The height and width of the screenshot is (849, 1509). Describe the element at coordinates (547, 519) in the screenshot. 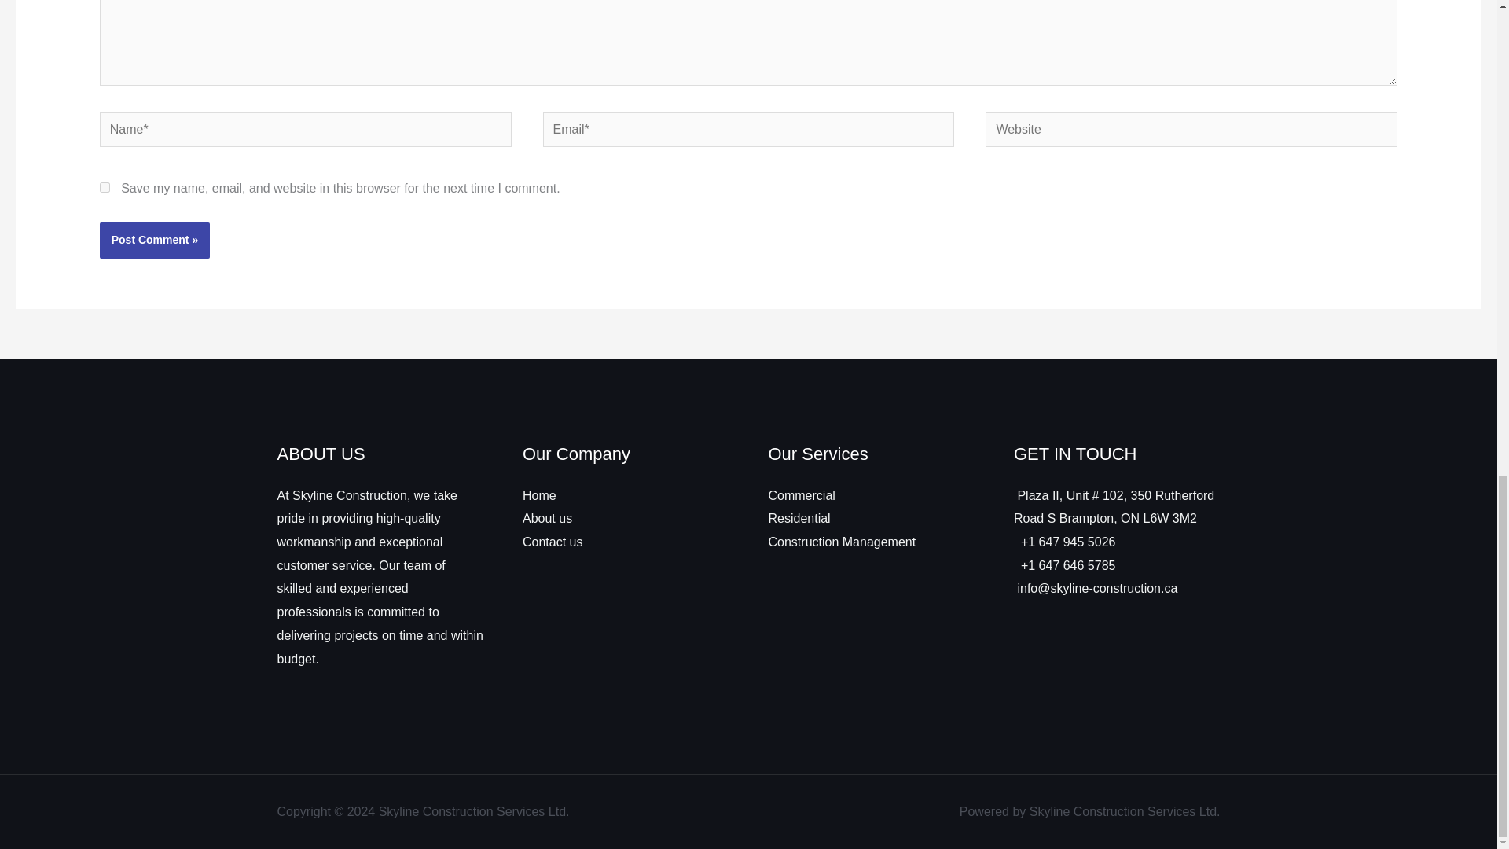

I see `About us` at that location.